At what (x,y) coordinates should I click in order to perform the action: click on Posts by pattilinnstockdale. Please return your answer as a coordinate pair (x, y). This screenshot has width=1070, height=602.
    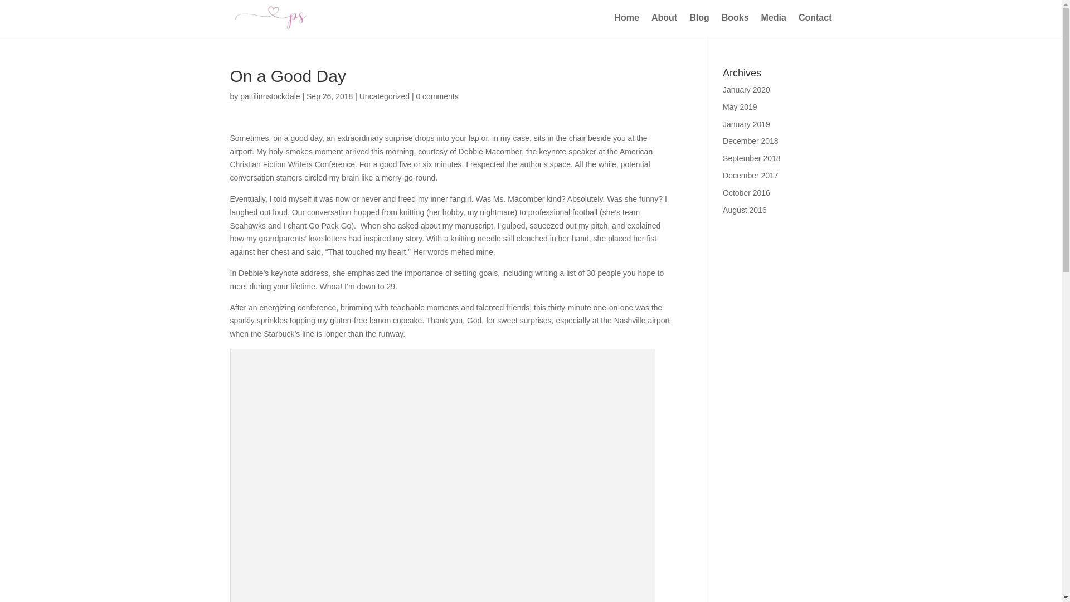
    Looking at the image, I should click on (270, 96).